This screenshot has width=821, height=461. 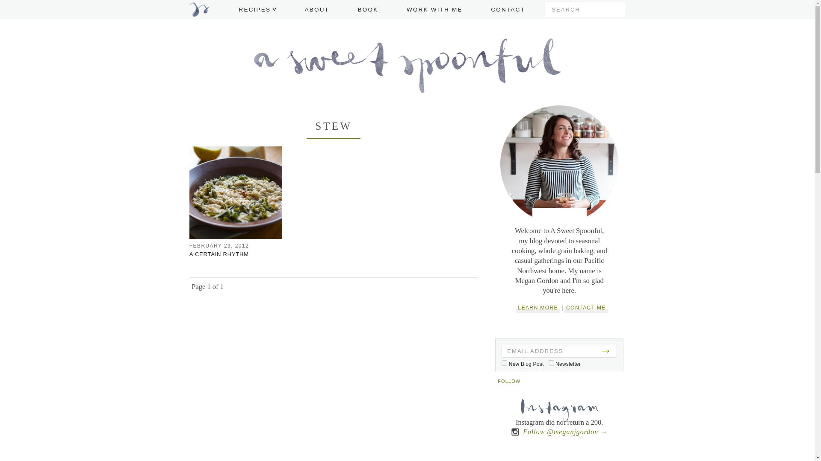 What do you see at coordinates (586, 308) in the screenshot?
I see `CONTACT ME` at bounding box center [586, 308].